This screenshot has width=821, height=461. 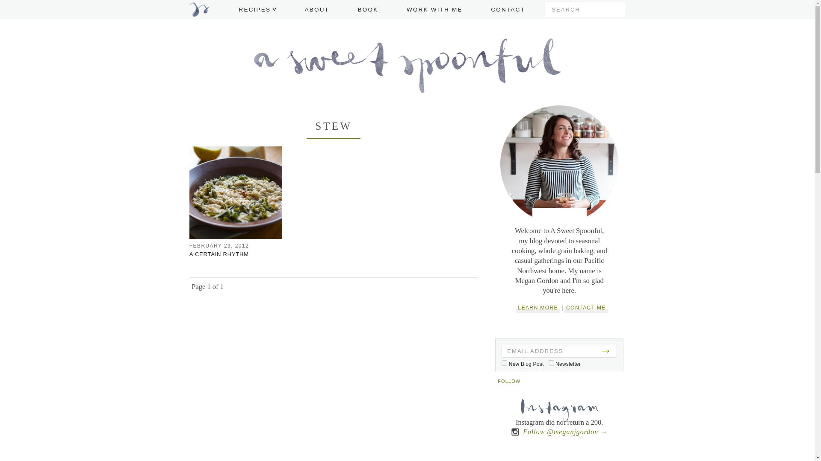 What do you see at coordinates (586, 308) in the screenshot?
I see `CONTACT ME` at bounding box center [586, 308].